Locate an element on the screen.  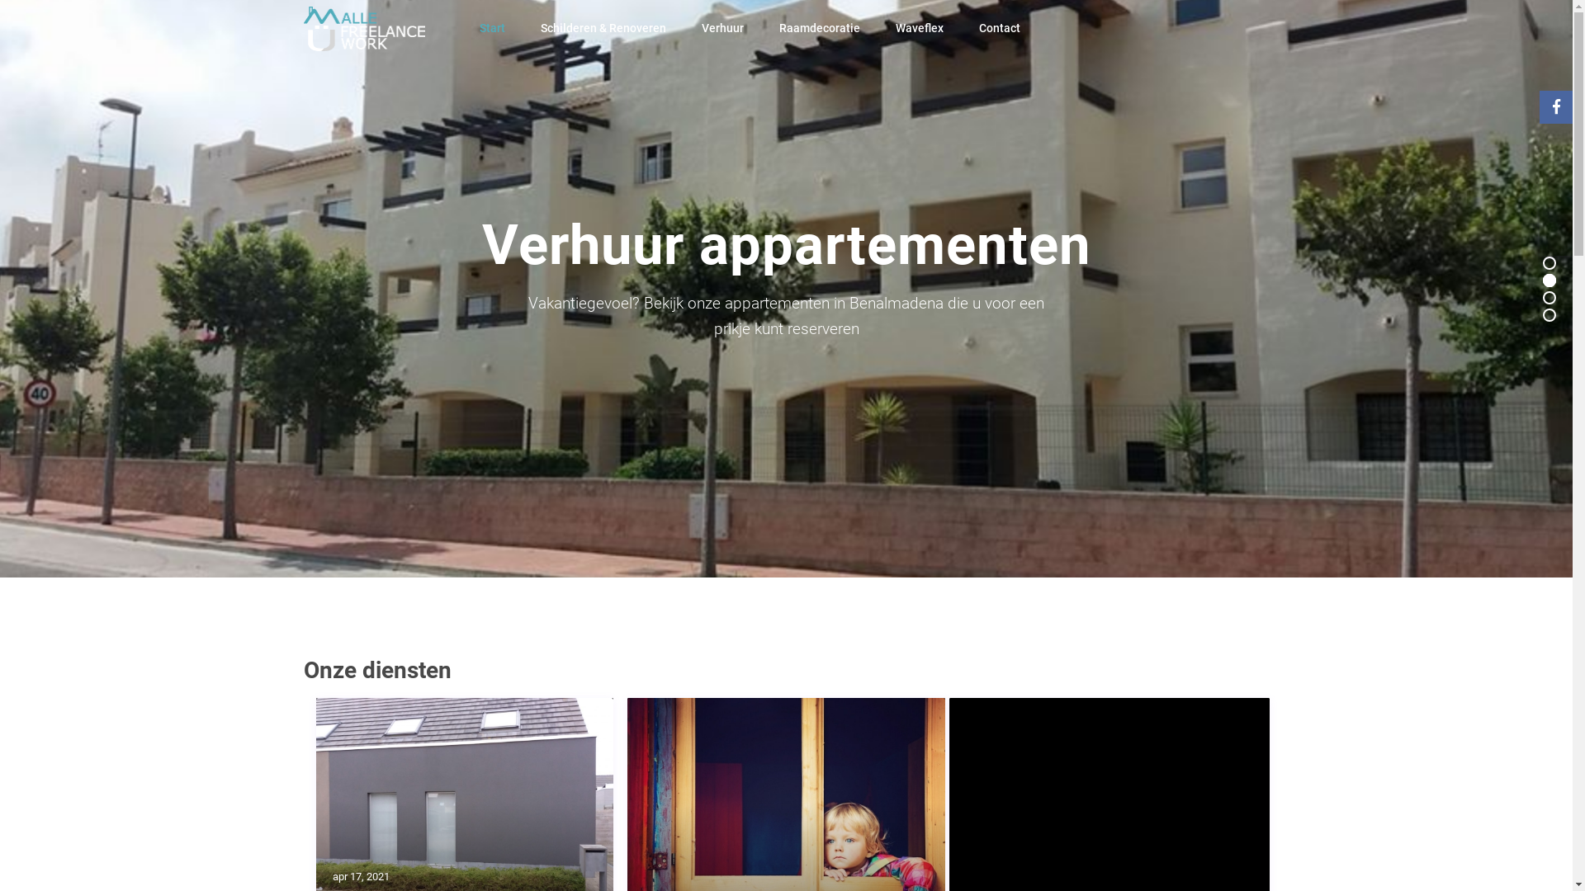
Schilderen & Renoveren is located at coordinates (603, 28).